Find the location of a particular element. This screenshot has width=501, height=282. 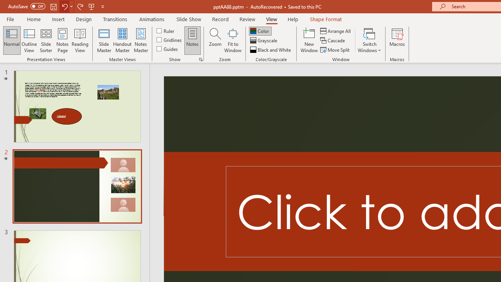

Notes Page is located at coordinates (63, 40).